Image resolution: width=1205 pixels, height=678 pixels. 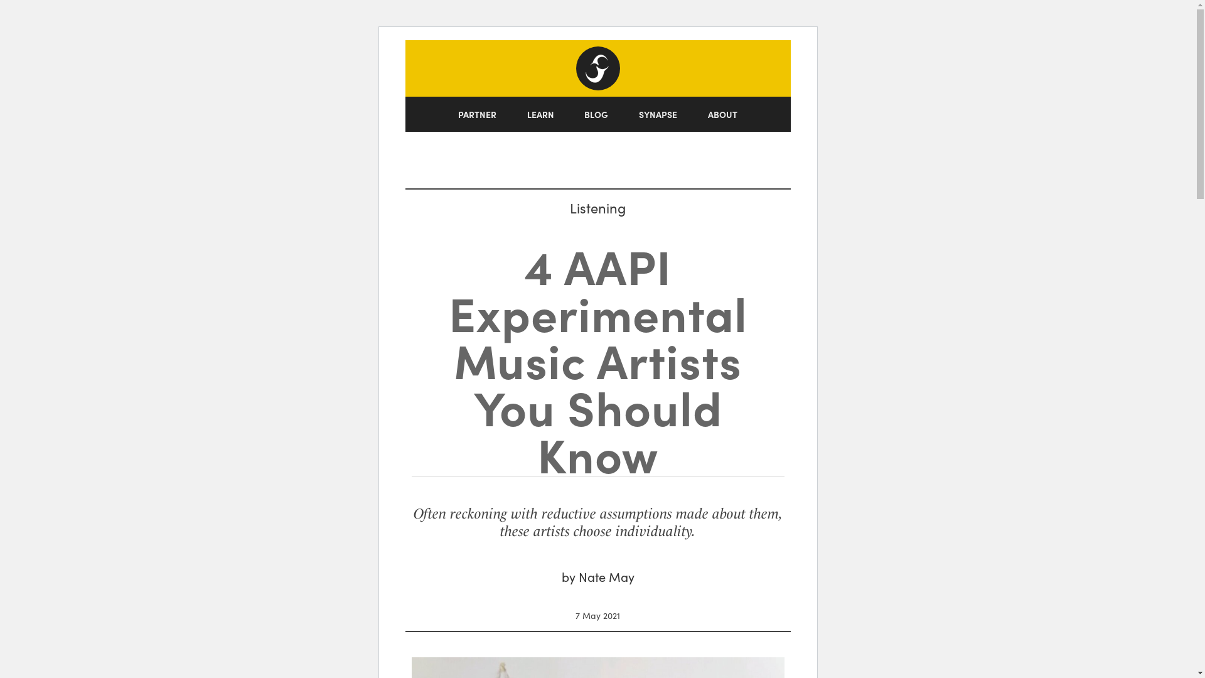 What do you see at coordinates (597, 207) in the screenshot?
I see `Listening` at bounding box center [597, 207].